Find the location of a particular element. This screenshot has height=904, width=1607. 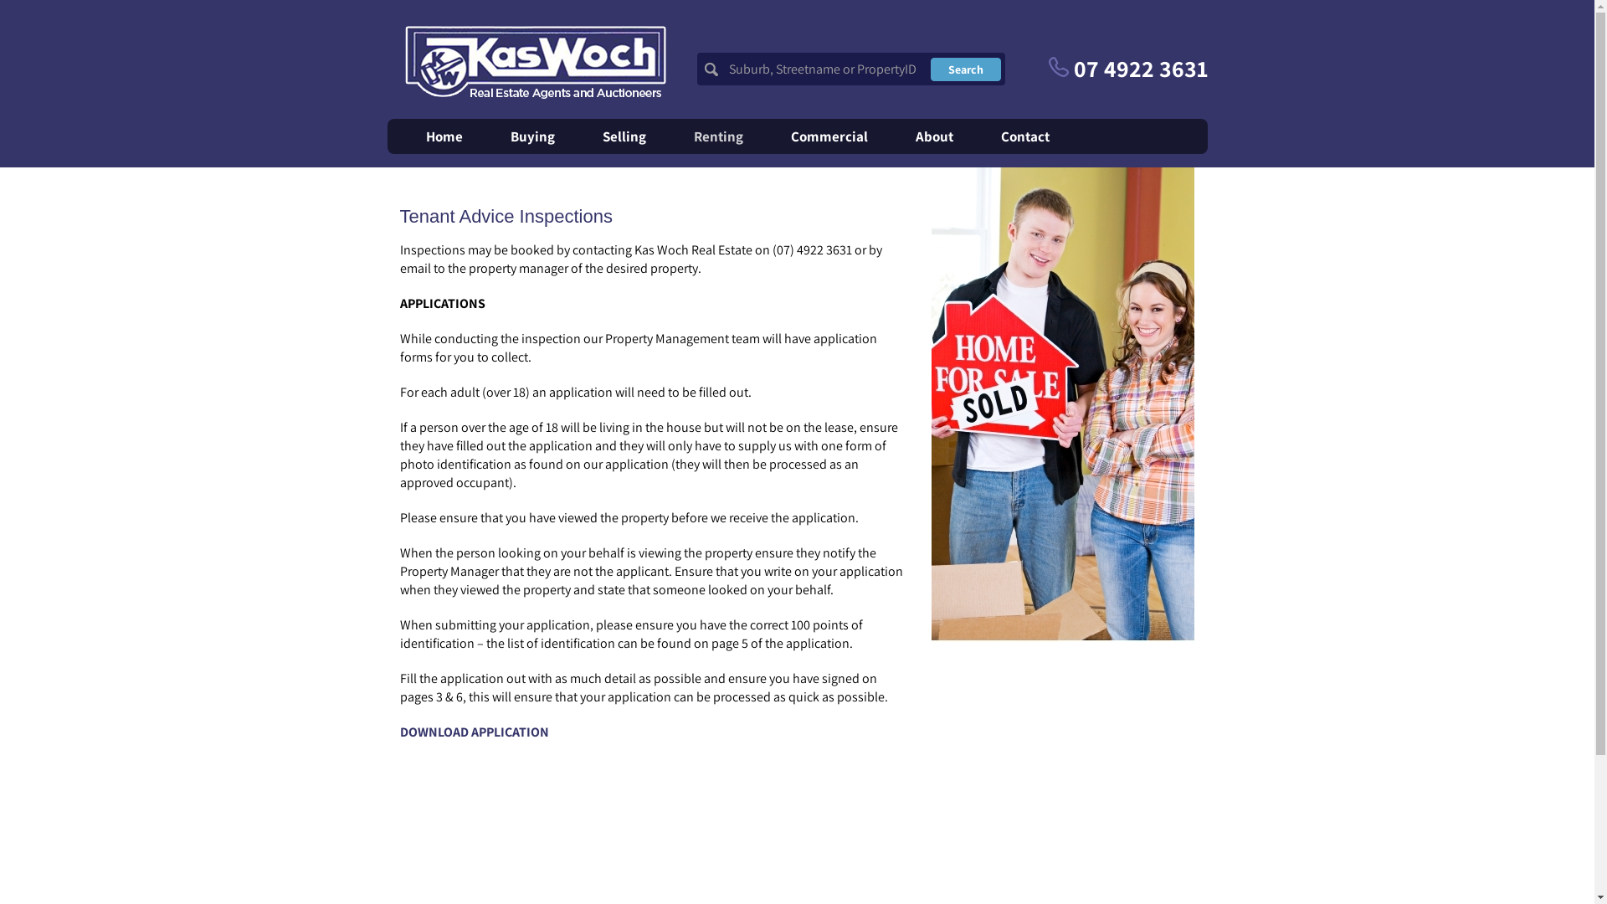

Selling is located at coordinates (624, 136).